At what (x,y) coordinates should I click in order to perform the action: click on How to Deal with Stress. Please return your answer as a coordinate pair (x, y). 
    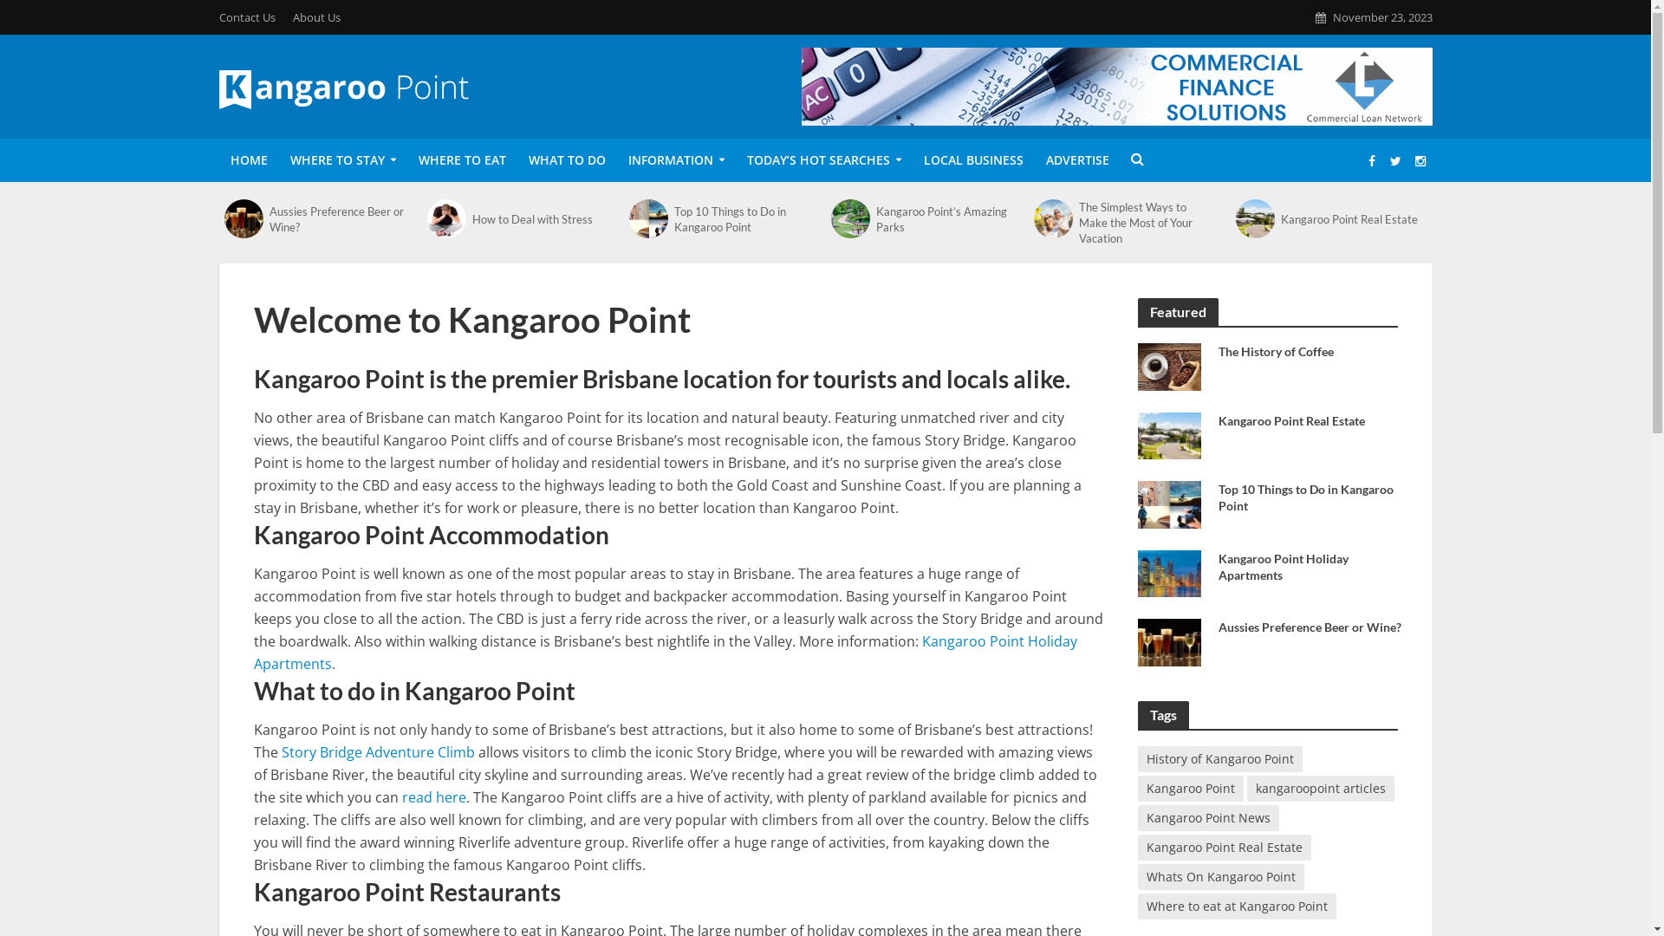
    Looking at the image, I should click on (541, 219).